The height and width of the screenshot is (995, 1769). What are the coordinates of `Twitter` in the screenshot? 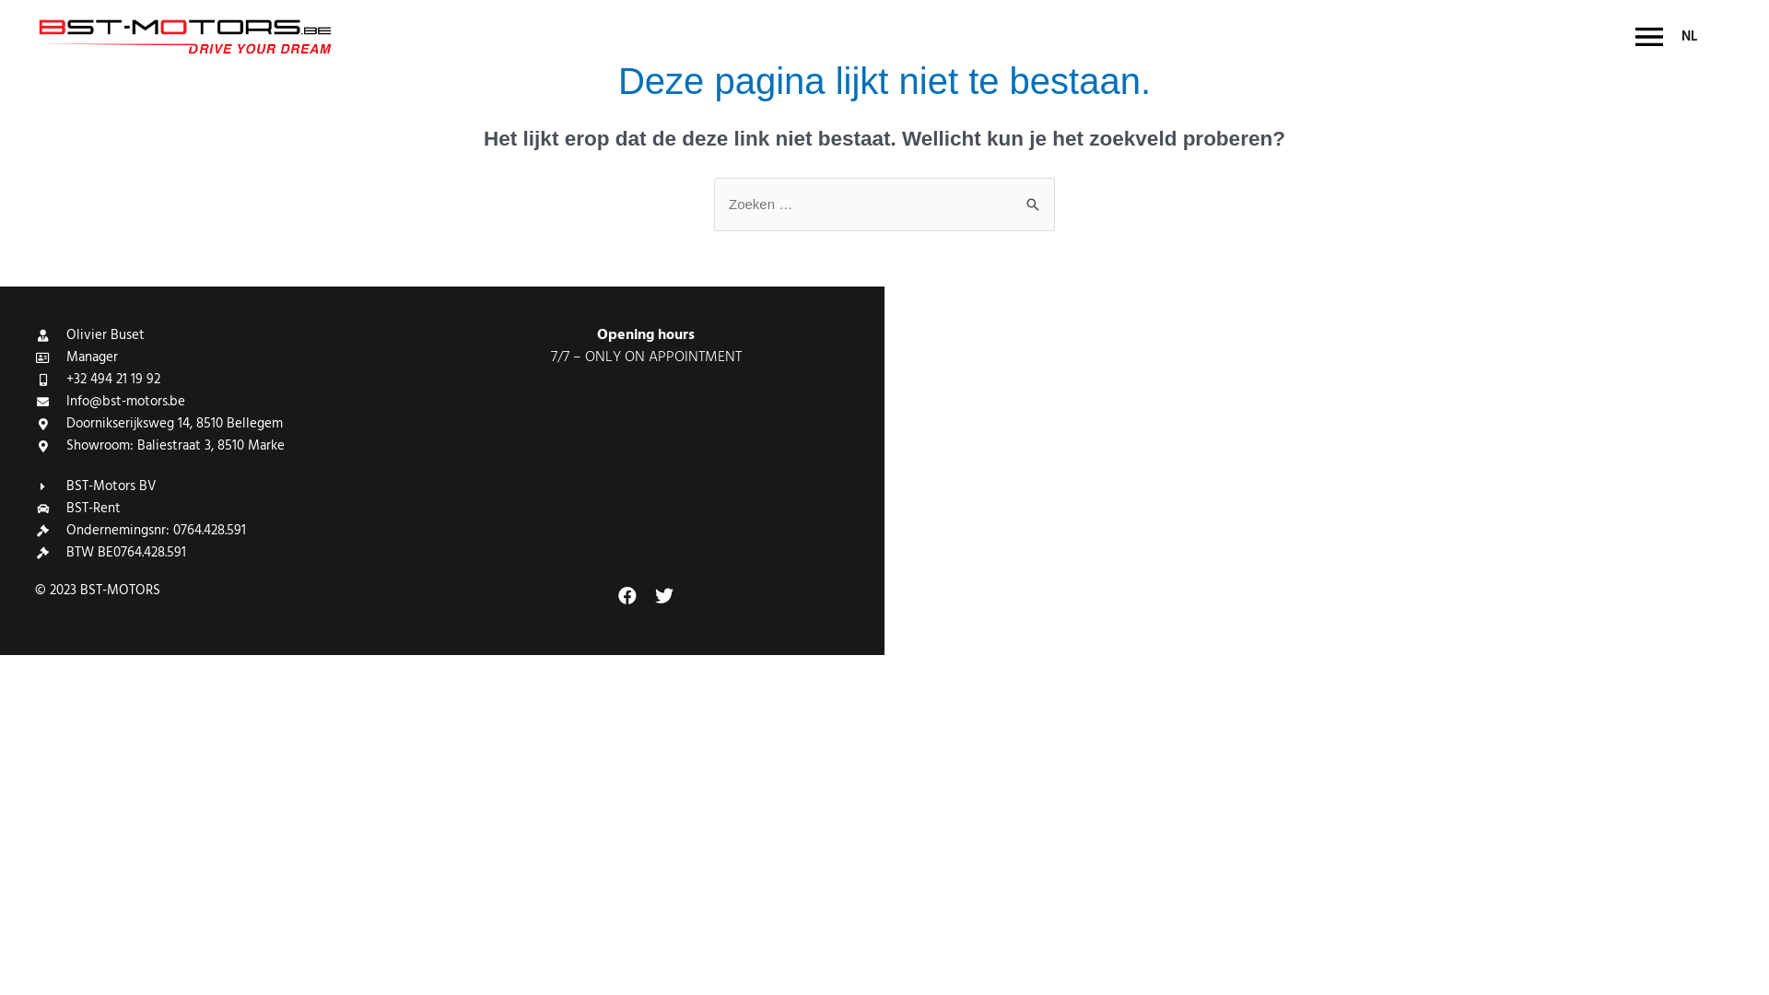 It's located at (664, 596).